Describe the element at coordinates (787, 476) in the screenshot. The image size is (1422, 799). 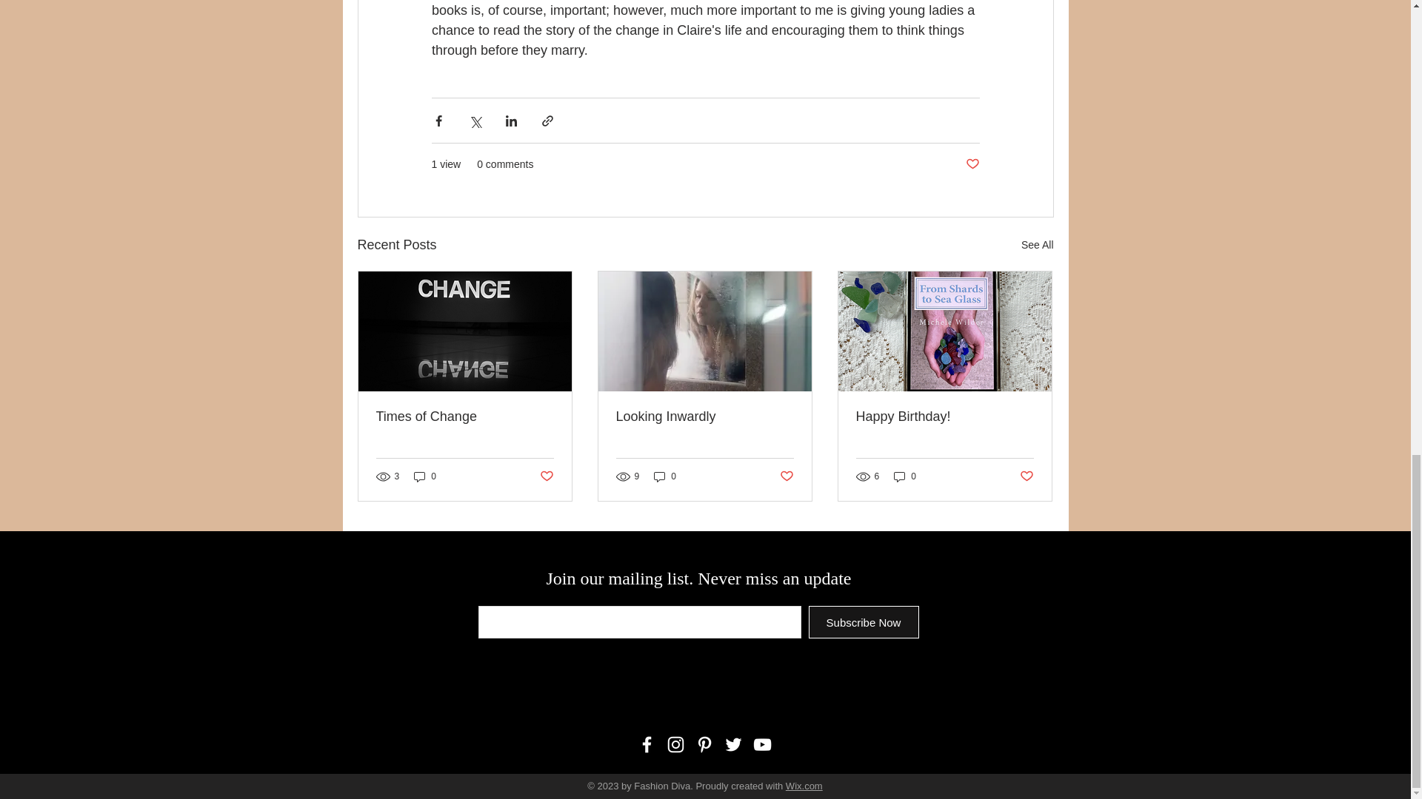
I see `Post not marked as liked` at that location.